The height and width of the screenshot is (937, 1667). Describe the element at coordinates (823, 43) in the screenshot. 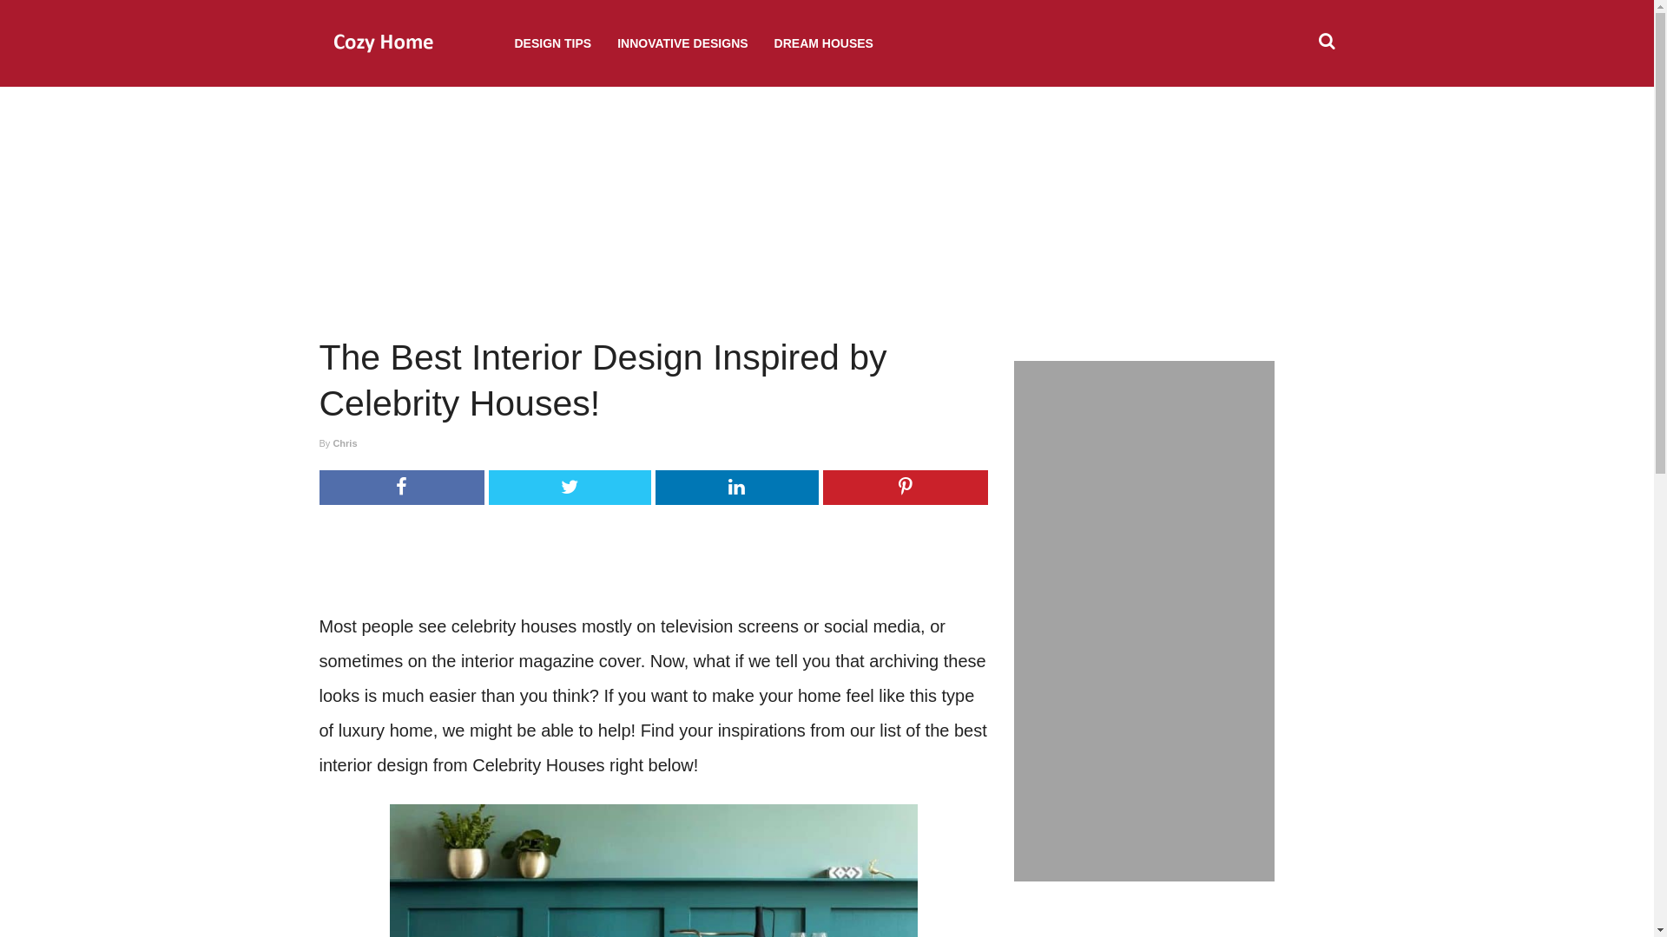

I see `DREAM HOUSES` at that location.